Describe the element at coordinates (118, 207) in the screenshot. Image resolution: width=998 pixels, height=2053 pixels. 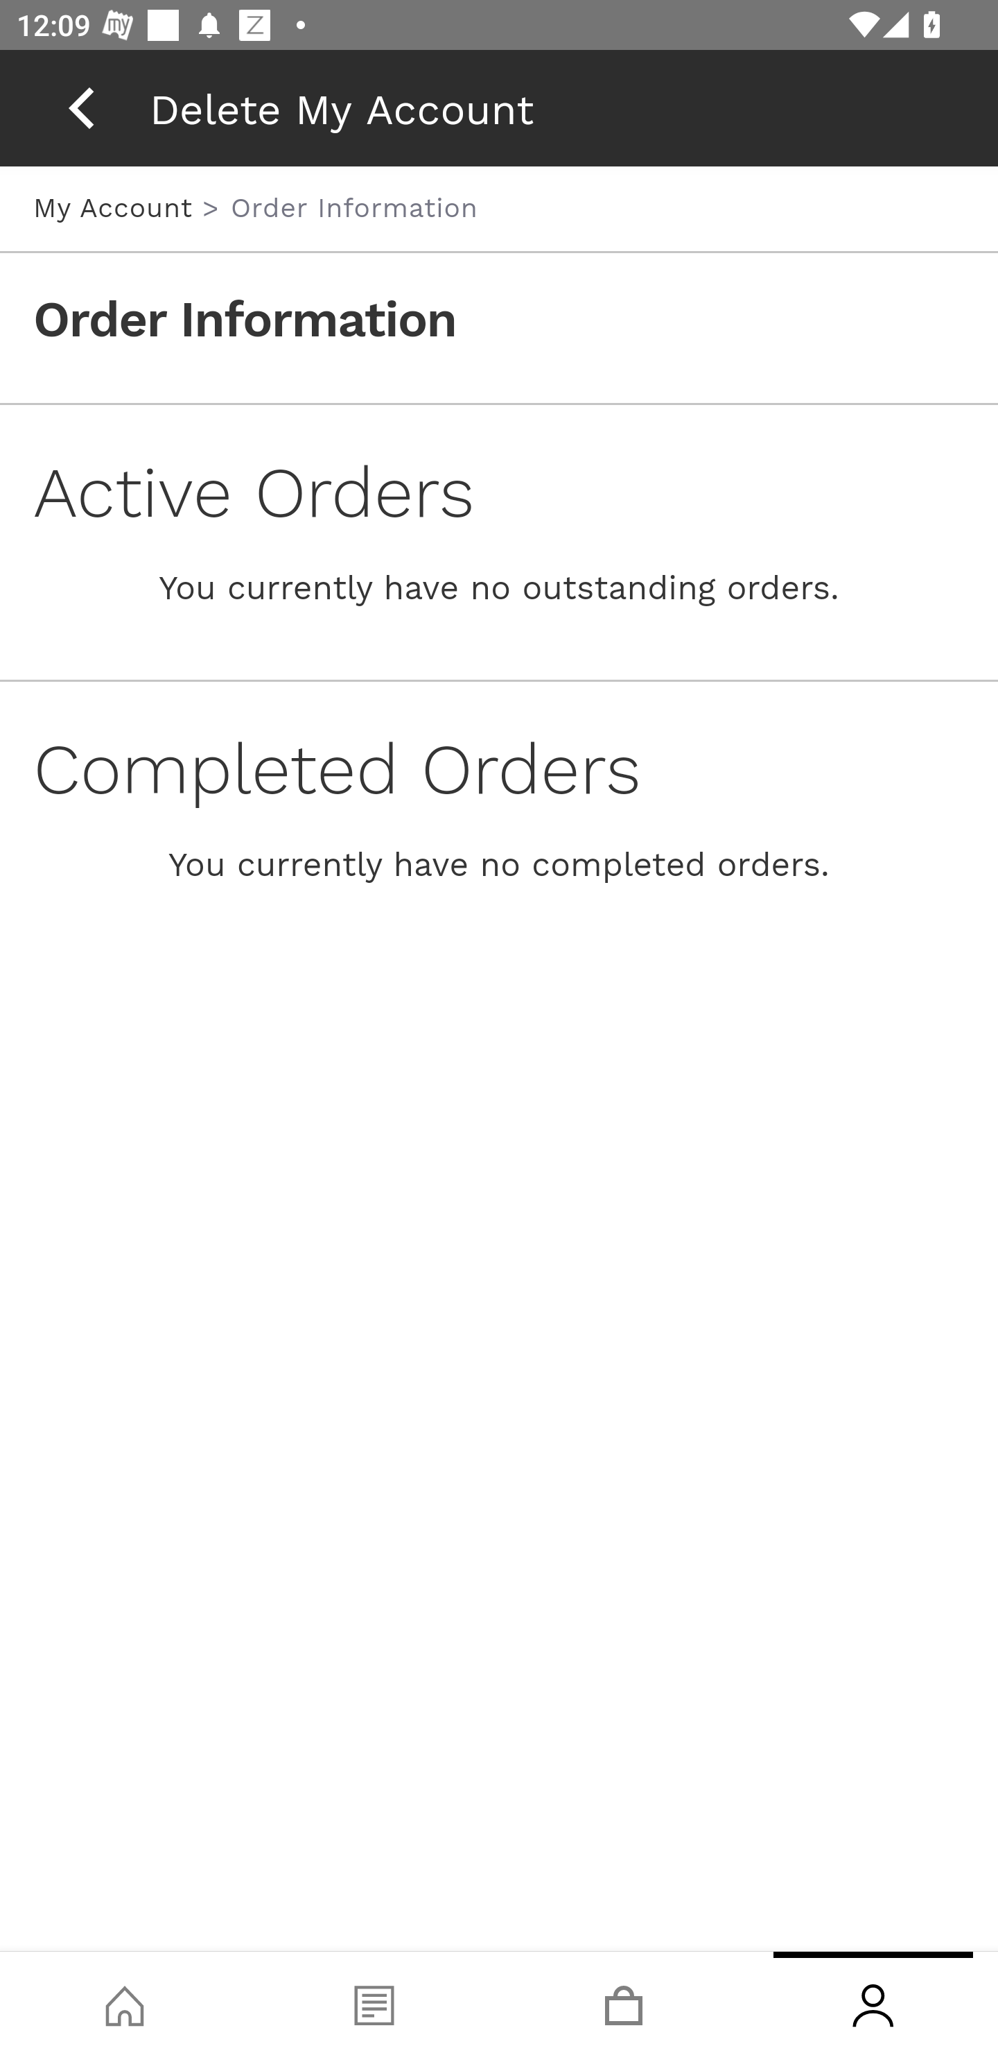
I see `My Account ` at that location.